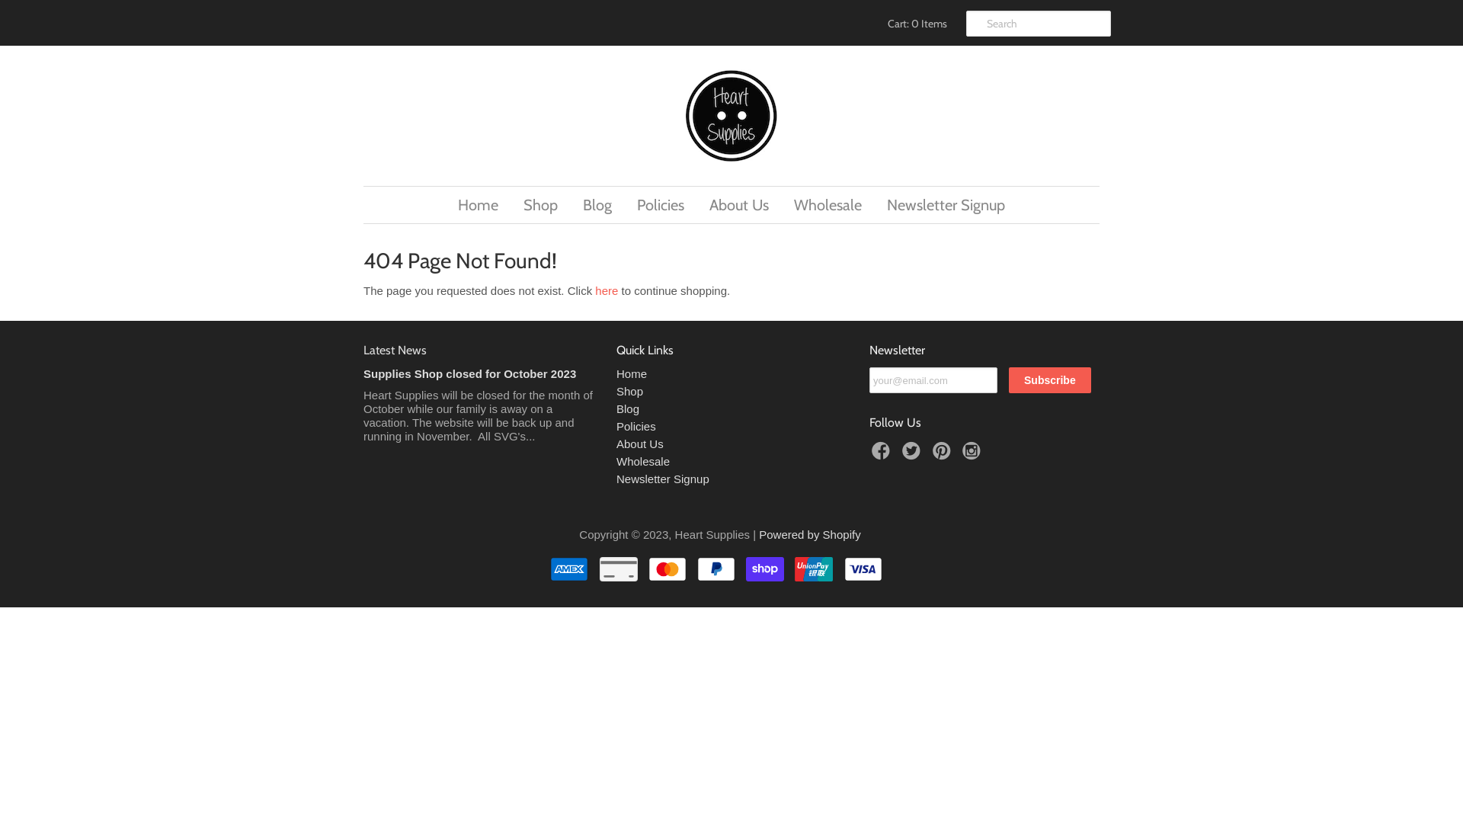  I want to click on Powered by Shopify, so click(809, 535).